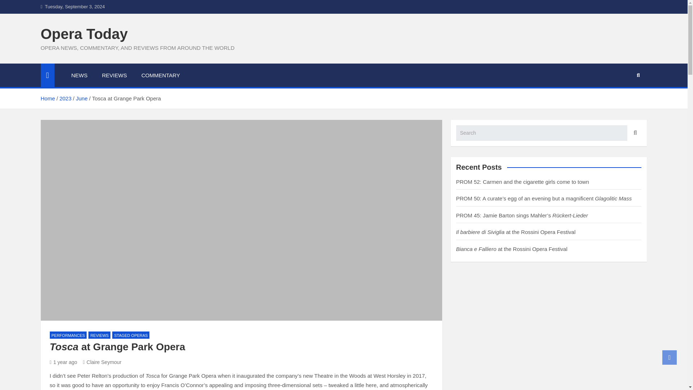 Image resolution: width=693 pixels, height=390 pixels. I want to click on Il barbiere di Siviglia at the Rossini Opera Festival, so click(516, 232).